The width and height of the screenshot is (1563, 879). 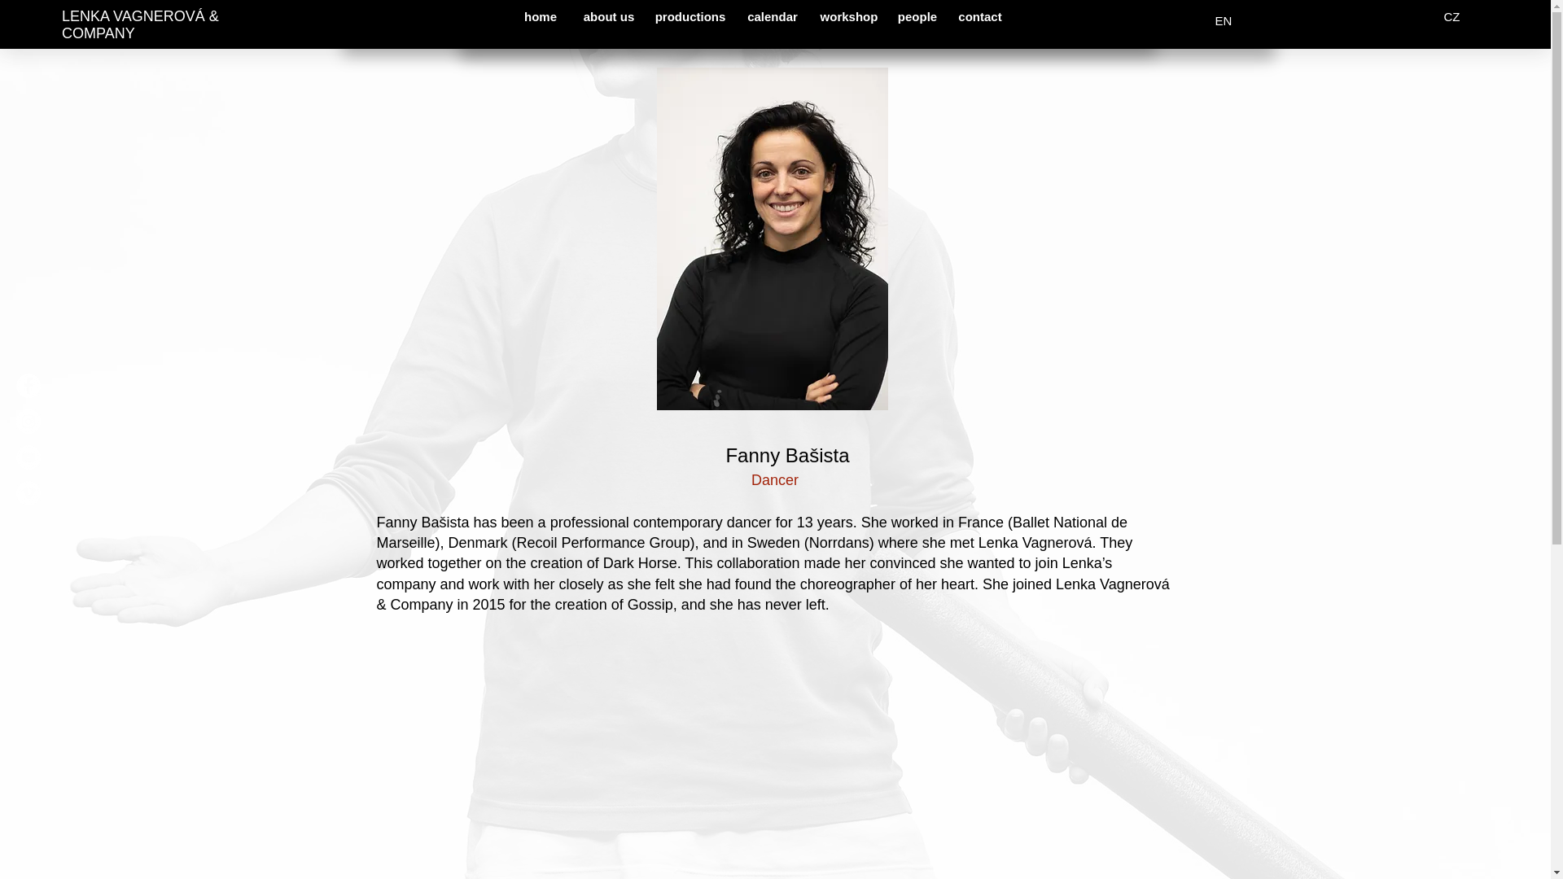 What do you see at coordinates (980, 16) in the screenshot?
I see `contact` at bounding box center [980, 16].